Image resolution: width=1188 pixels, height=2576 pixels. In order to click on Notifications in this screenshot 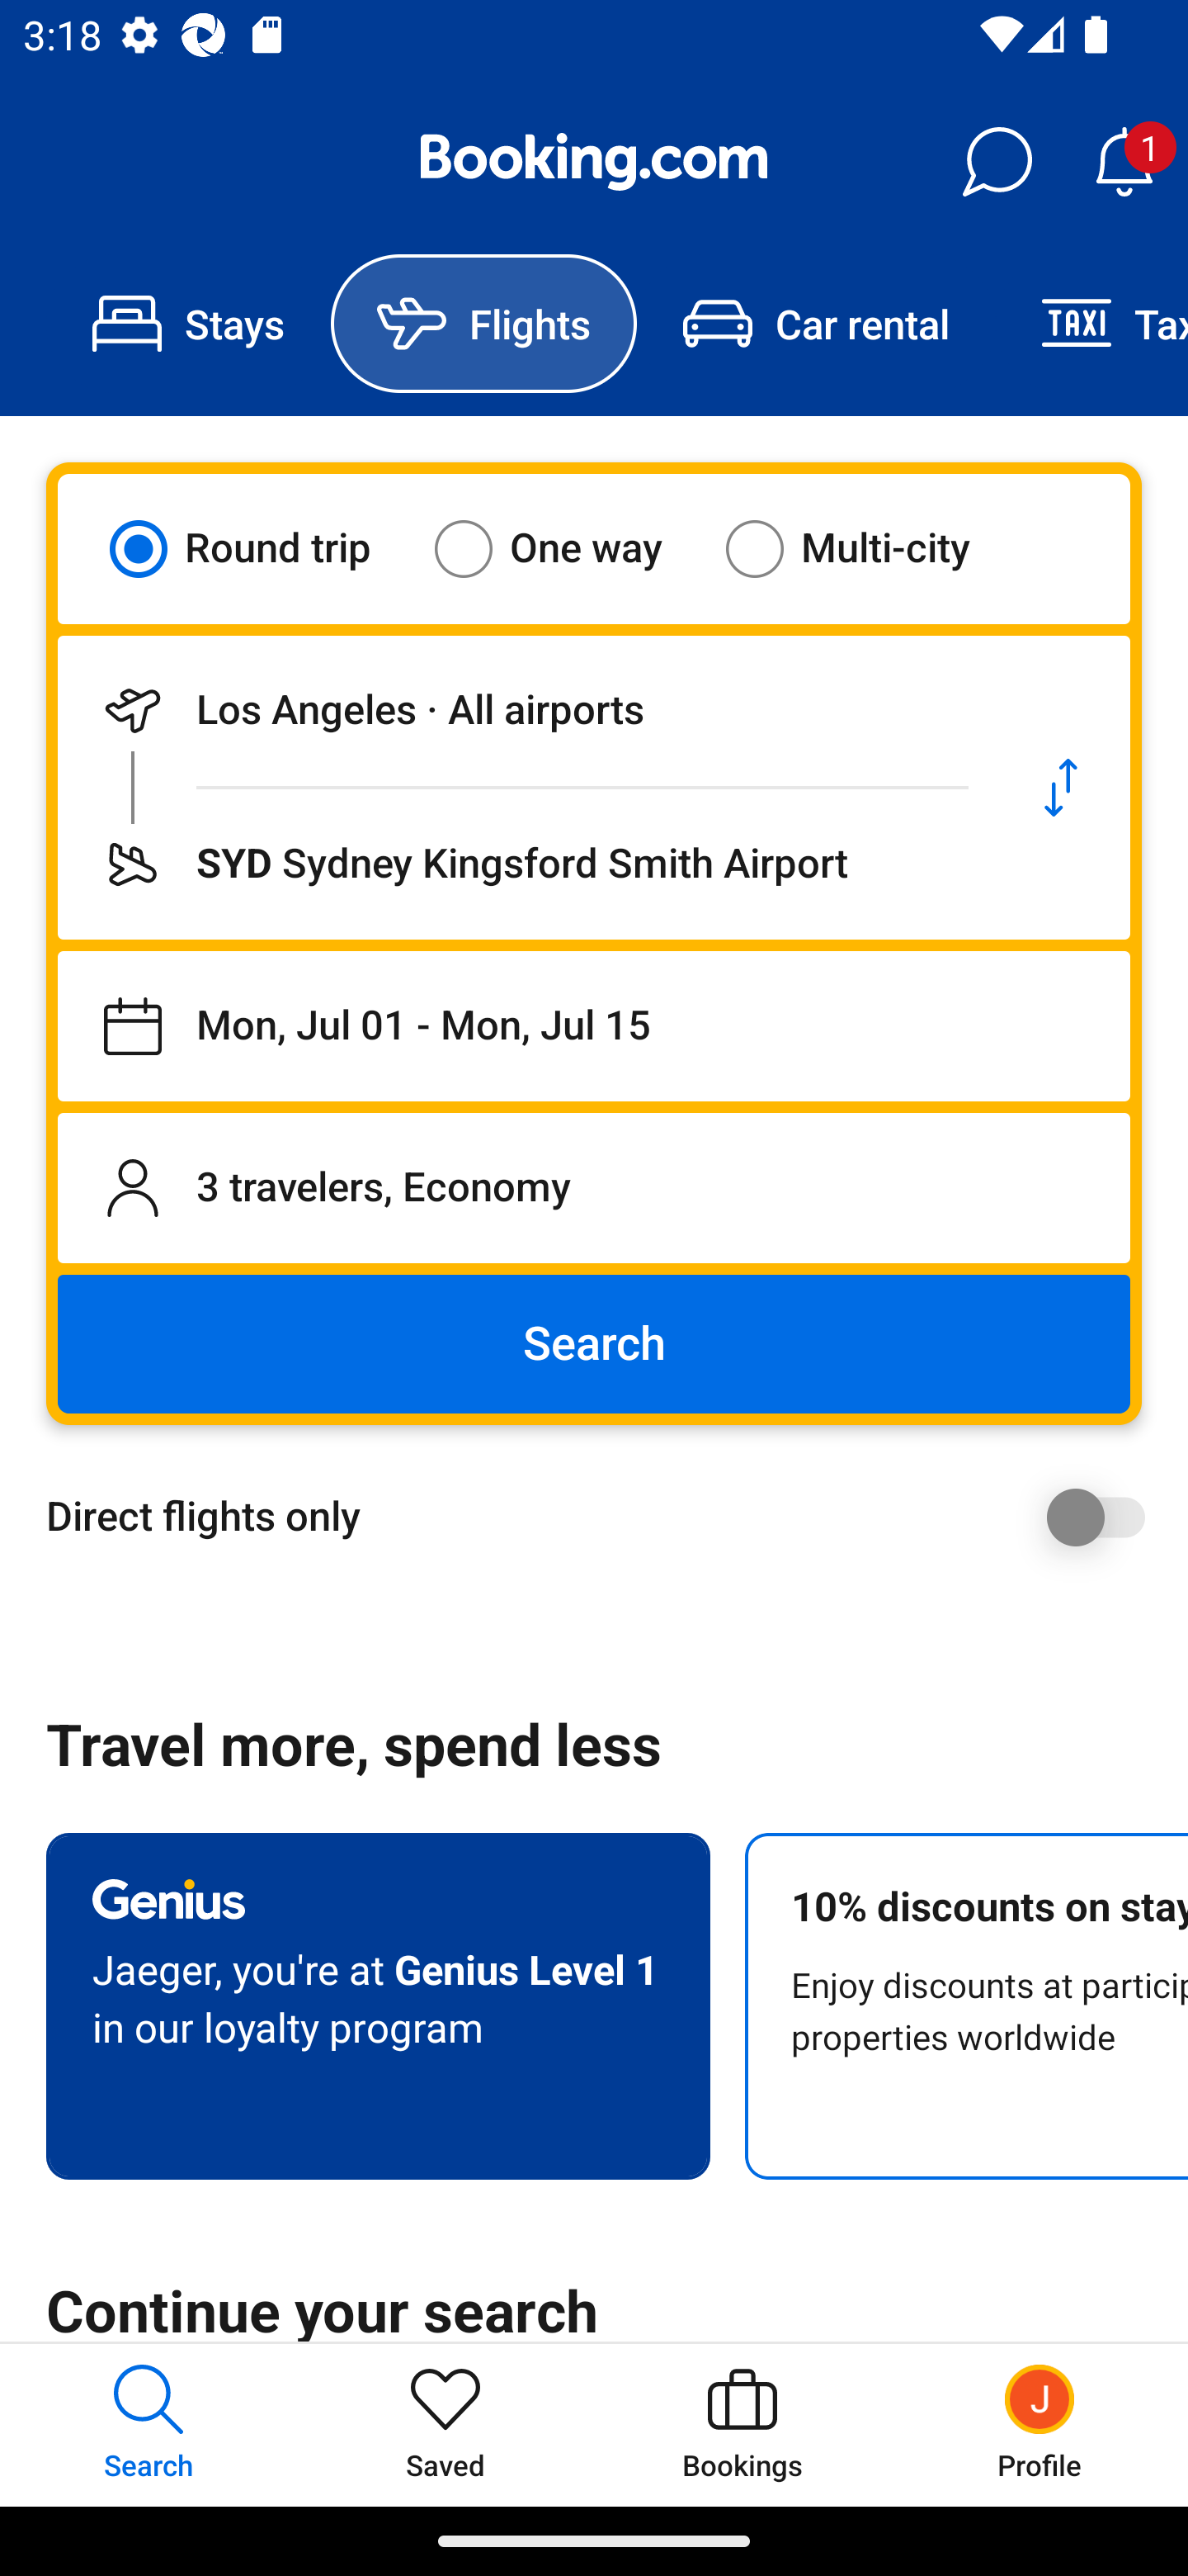, I will do `click(1124, 162)`.